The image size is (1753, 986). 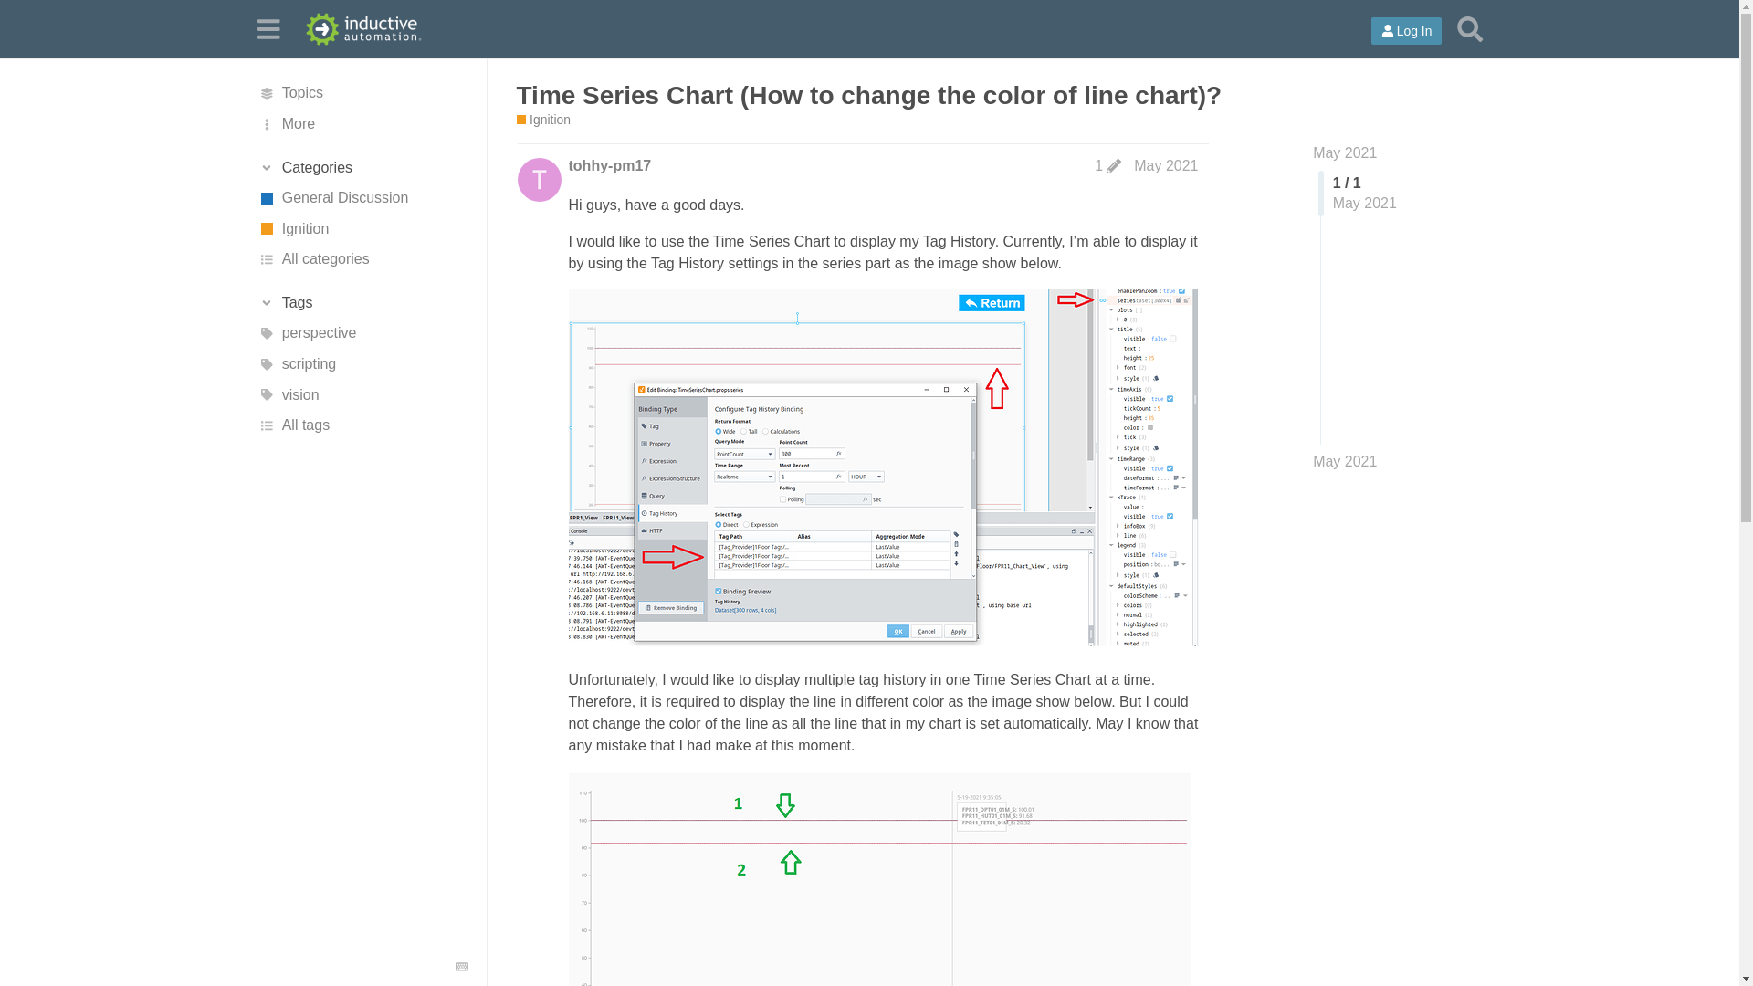 What do you see at coordinates (362, 334) in the screenshot?
I see `perspective` at bounding box center [362, 334].